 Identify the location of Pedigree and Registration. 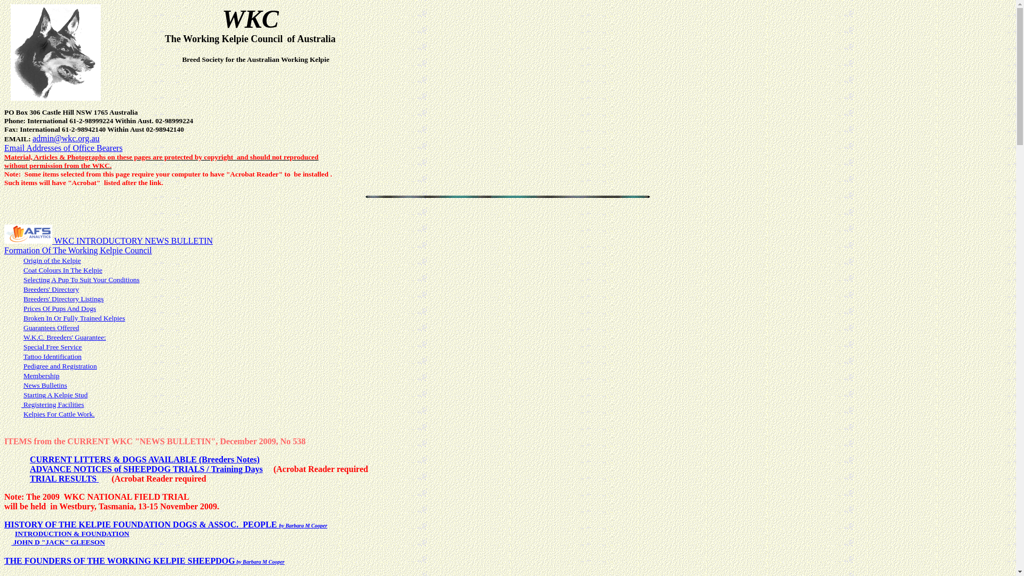
(60, 366).